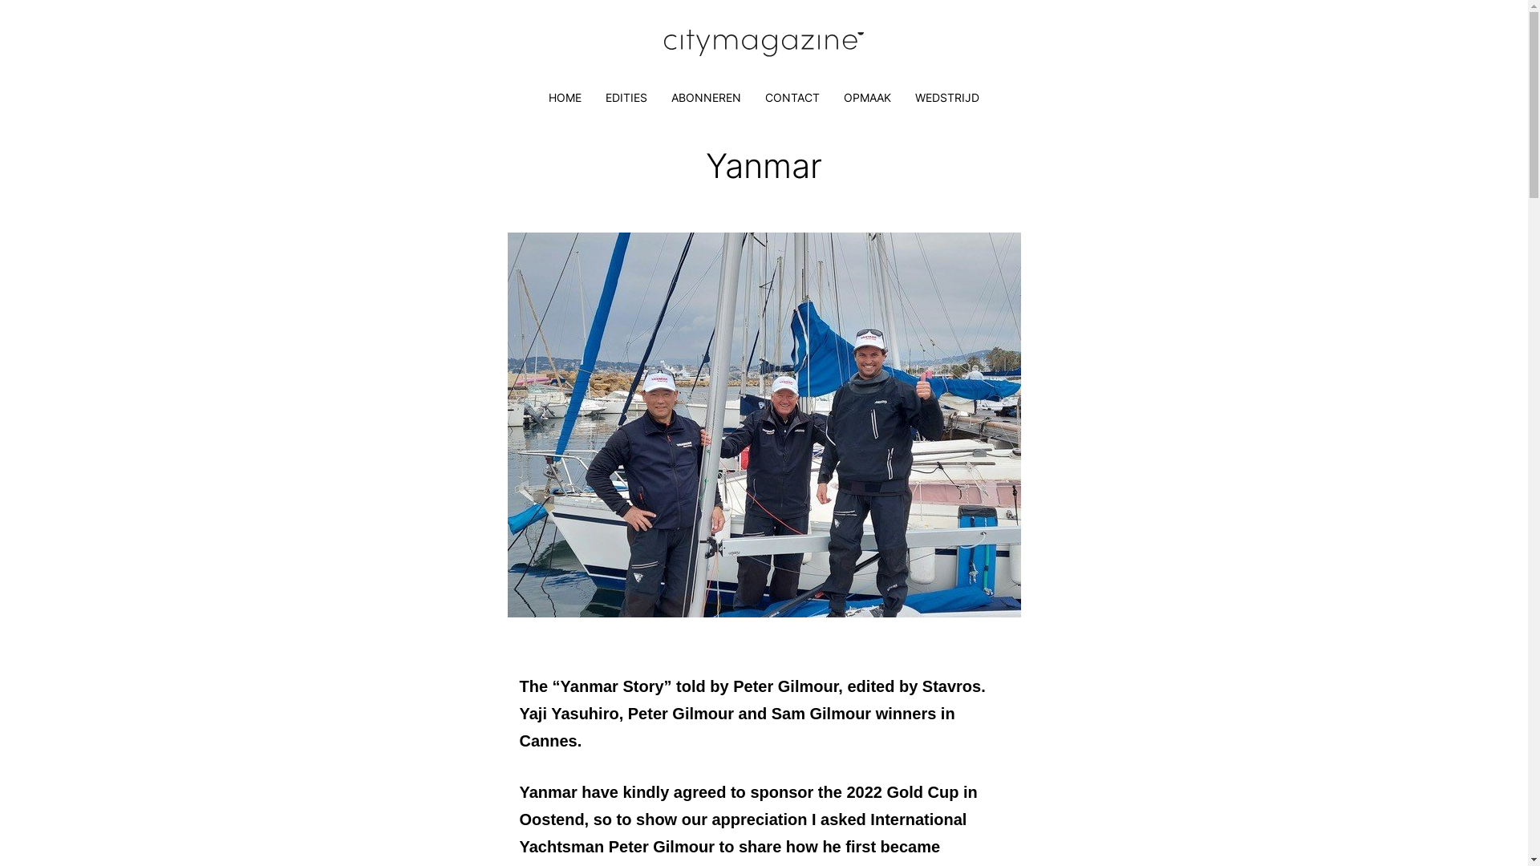 The image size is (1540, 866). Describe the element at coordinates (565, 98) in the screenshot. I see `HOME` at that location.